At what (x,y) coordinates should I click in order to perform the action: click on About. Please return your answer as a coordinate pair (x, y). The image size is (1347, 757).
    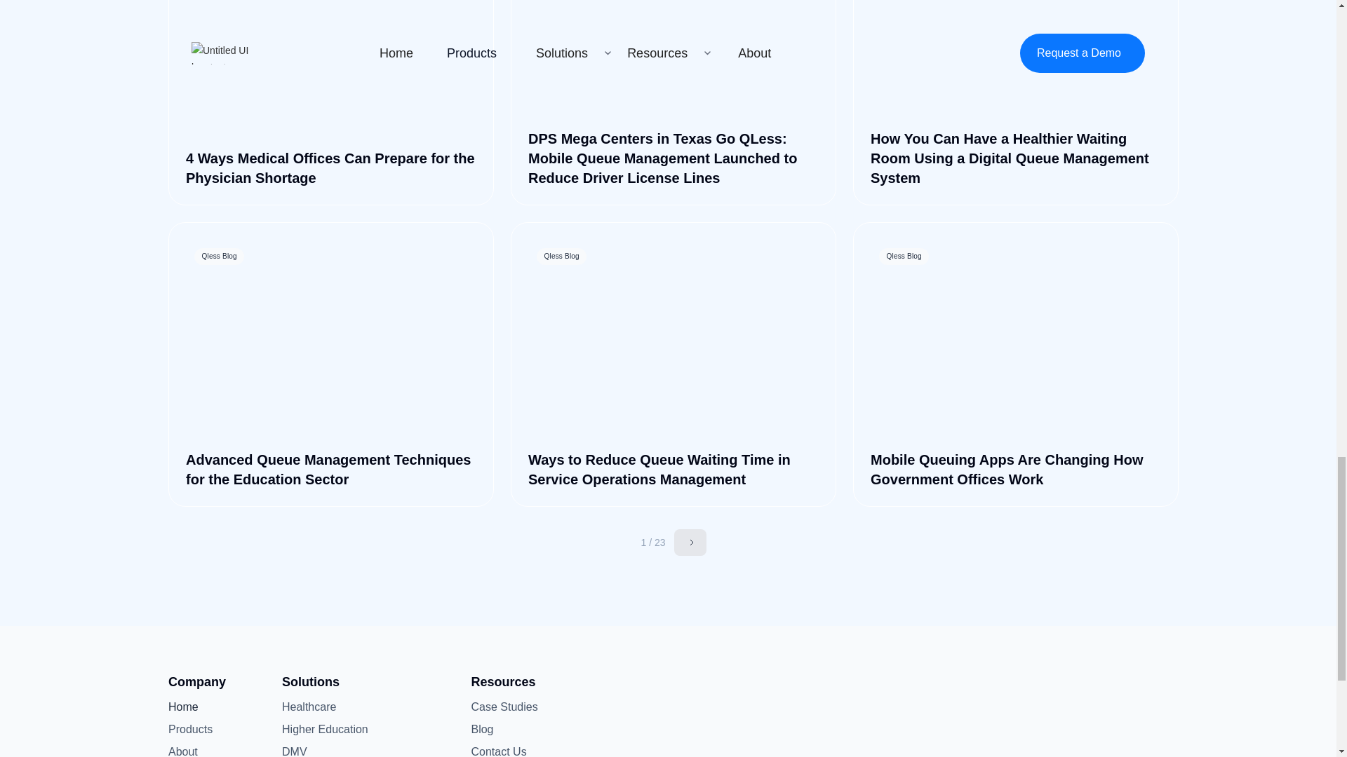
    Looking at the image, I should click on (191, 750).